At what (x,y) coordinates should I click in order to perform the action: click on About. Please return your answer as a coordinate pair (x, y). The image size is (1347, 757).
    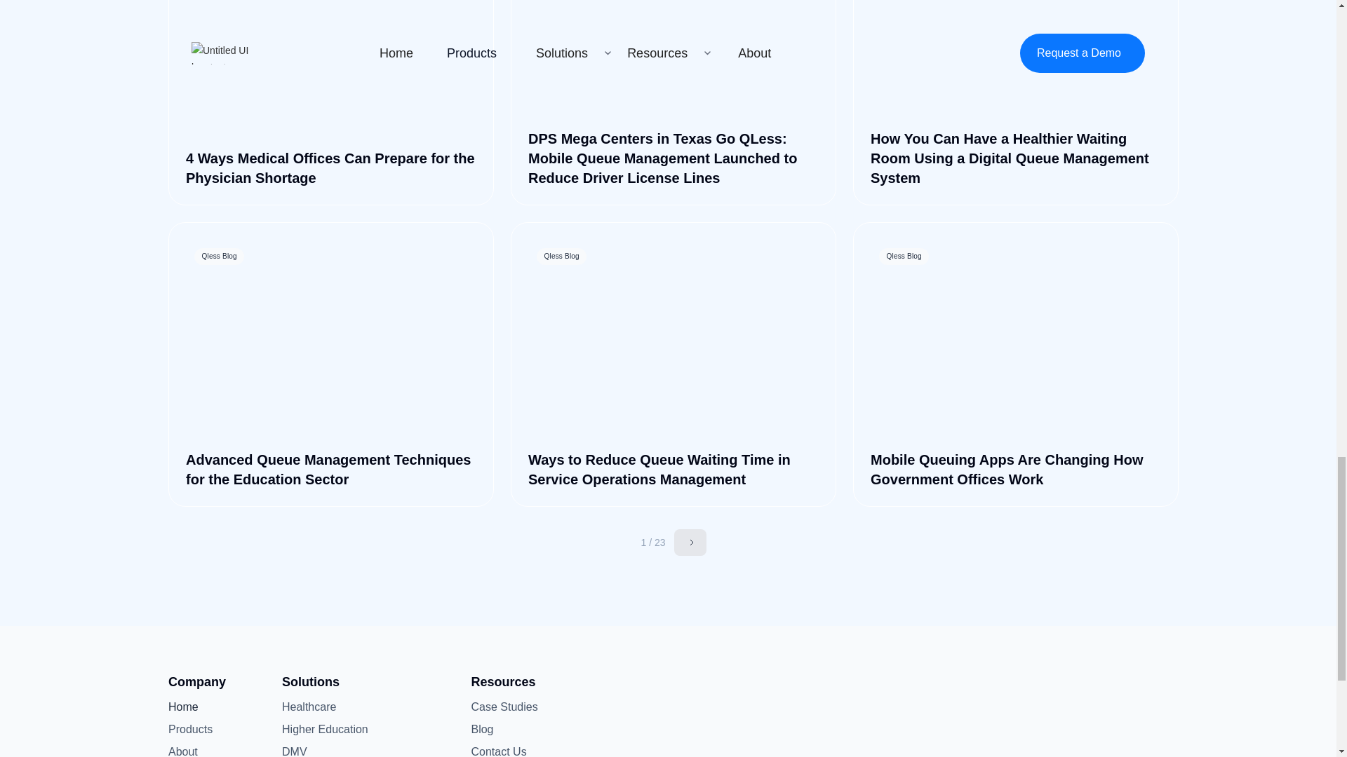
    Looking at the image, I should click on (191, 750).